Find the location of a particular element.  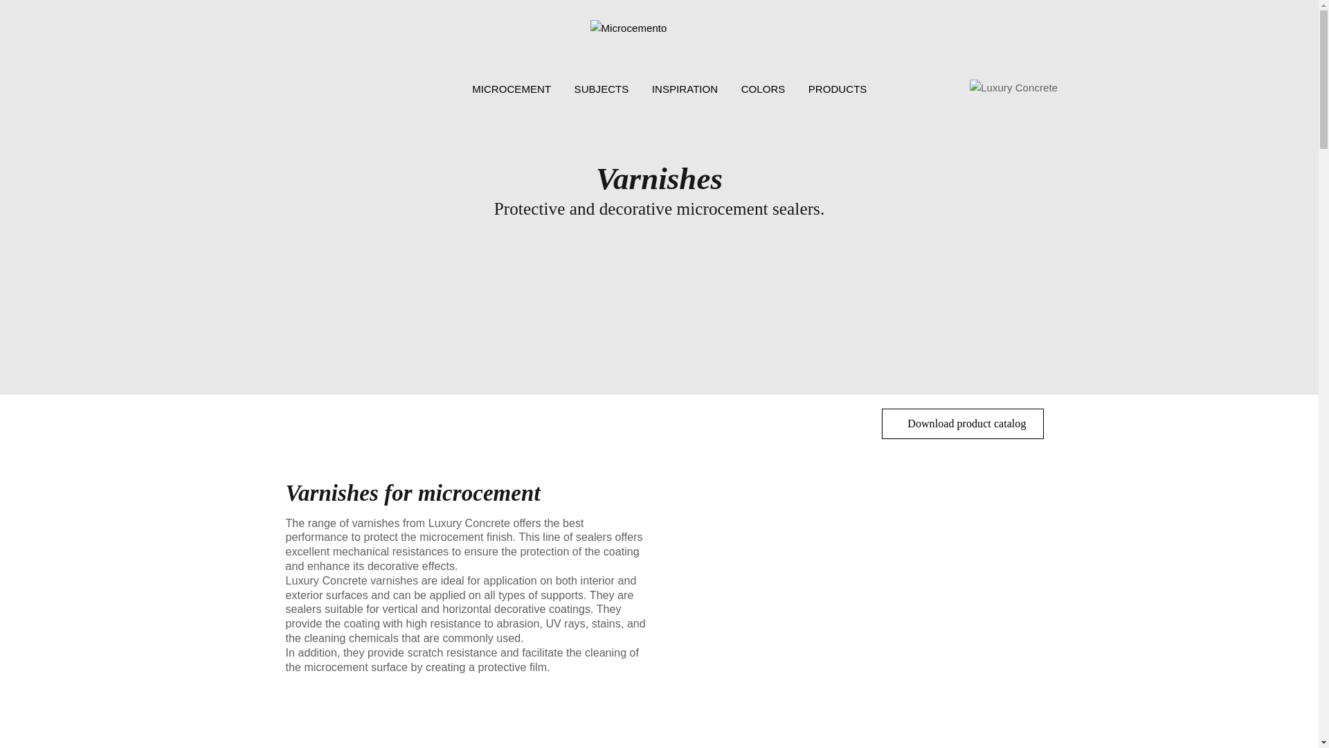

SUBJECTS is located at coordinates (601, 89).